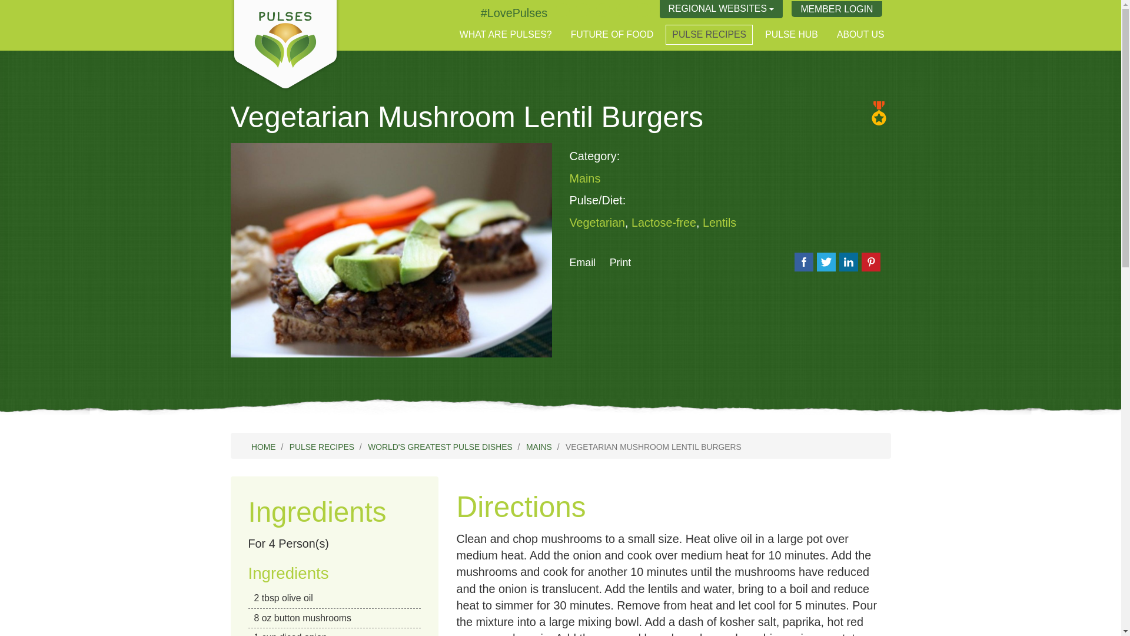 This screenshot has height=636, width=1130. I want to click on Twitter, so click(514, 13).